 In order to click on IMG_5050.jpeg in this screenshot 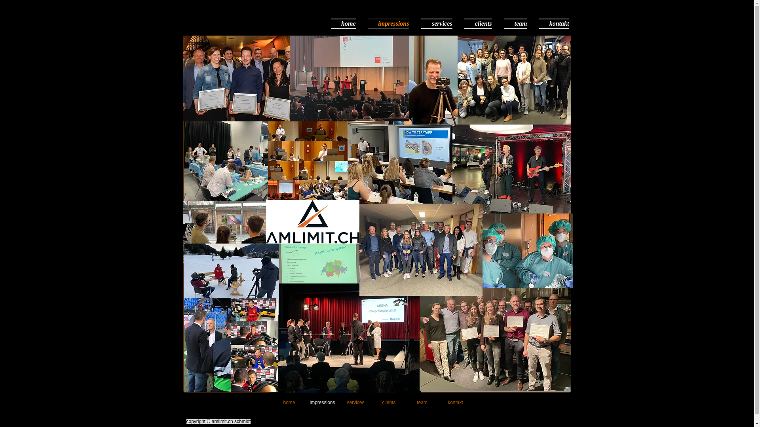, I will do `click(307, 161)`.